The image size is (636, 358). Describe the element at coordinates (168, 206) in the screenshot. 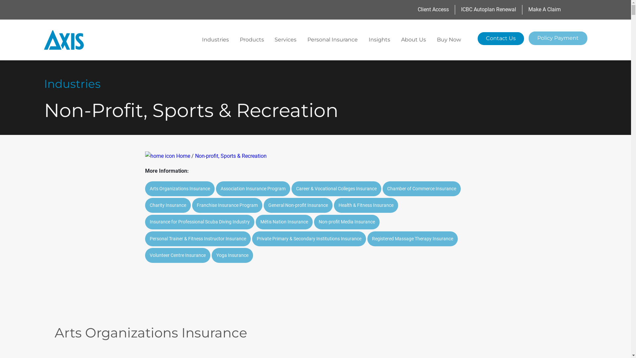

I see `Charity Insurance` at that location.